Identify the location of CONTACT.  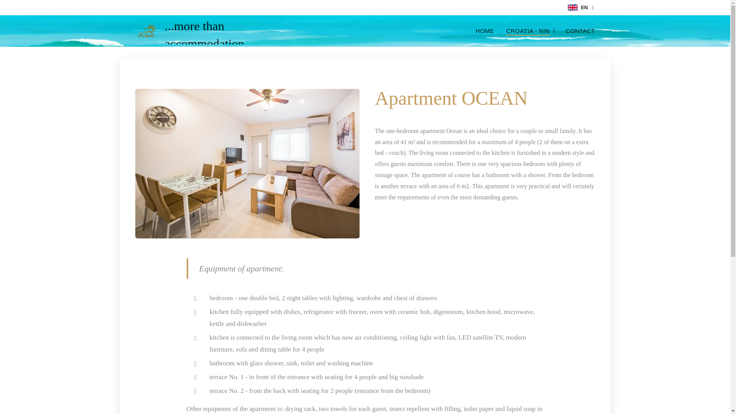
(577, 31).